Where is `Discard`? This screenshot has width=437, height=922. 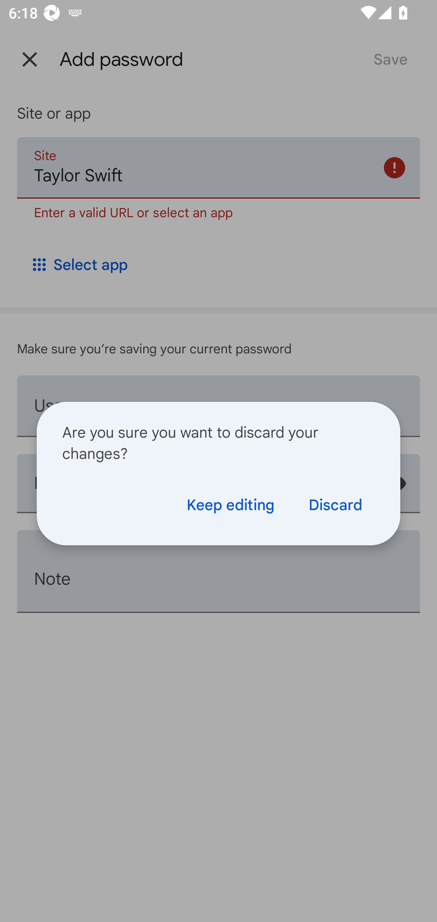 Discard is located at coordinates (335, 505).